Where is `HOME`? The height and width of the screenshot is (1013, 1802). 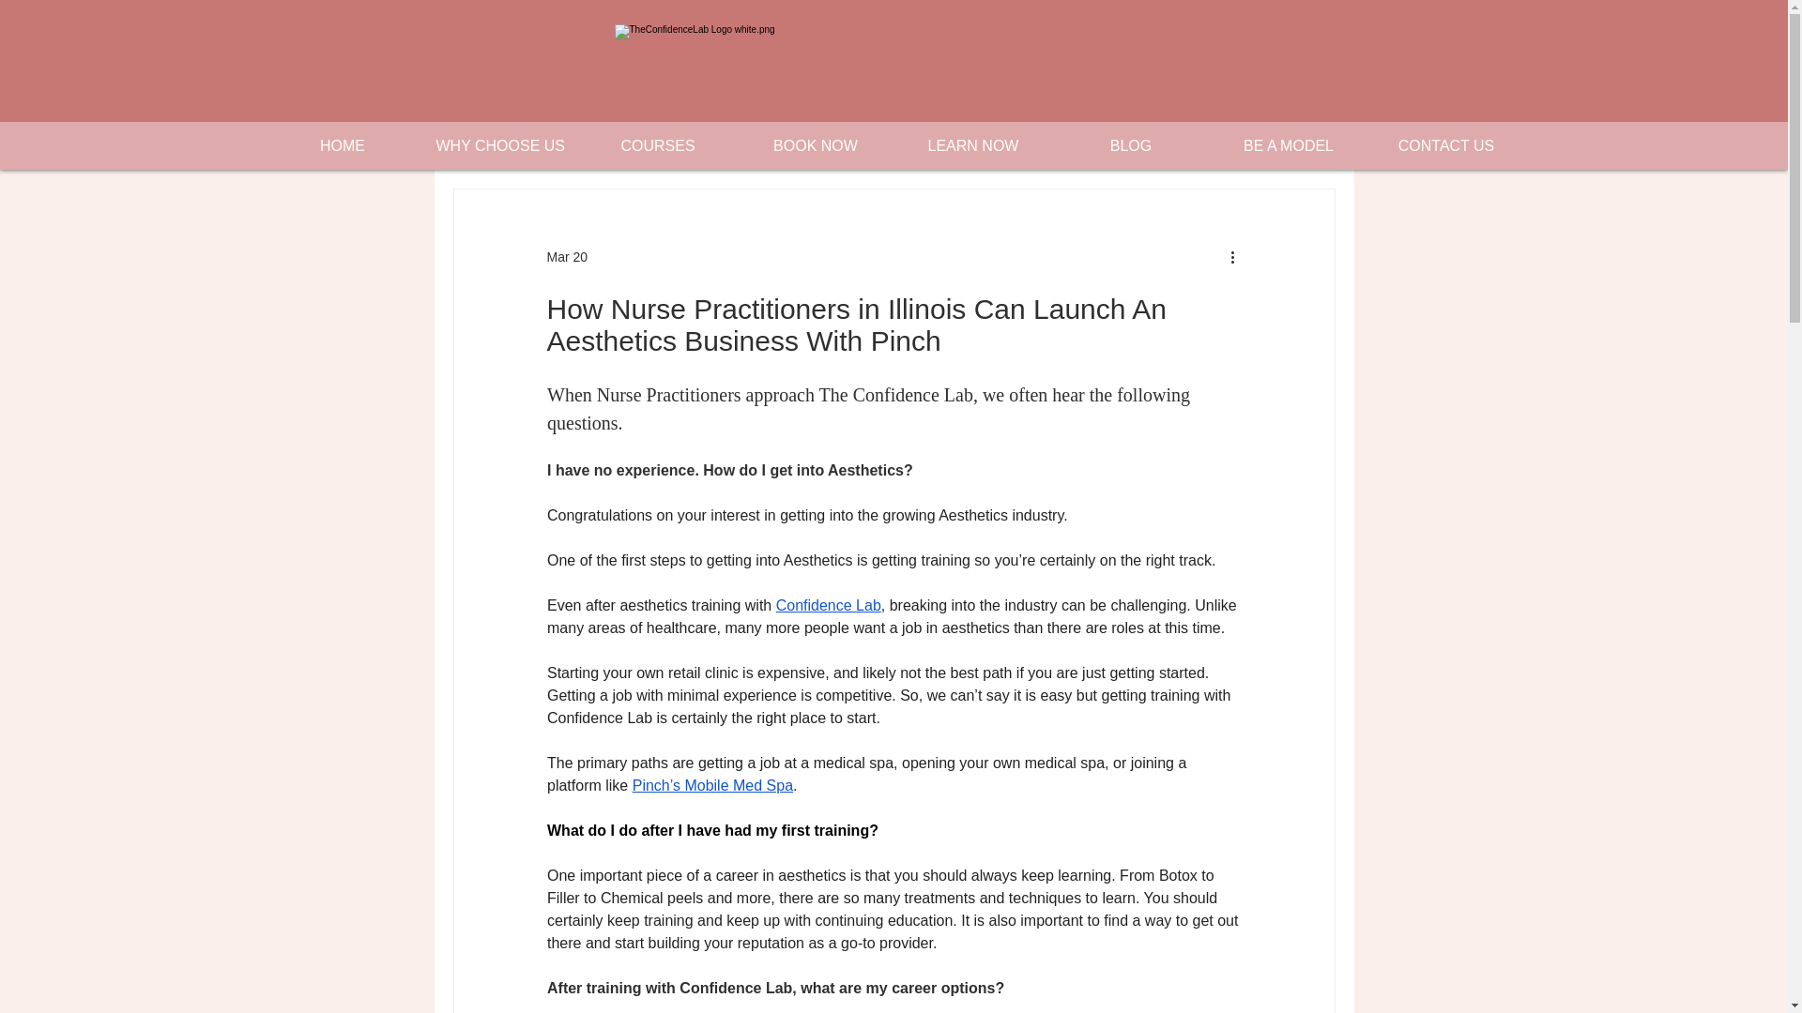
HOME is located at coordinates (342, 145).